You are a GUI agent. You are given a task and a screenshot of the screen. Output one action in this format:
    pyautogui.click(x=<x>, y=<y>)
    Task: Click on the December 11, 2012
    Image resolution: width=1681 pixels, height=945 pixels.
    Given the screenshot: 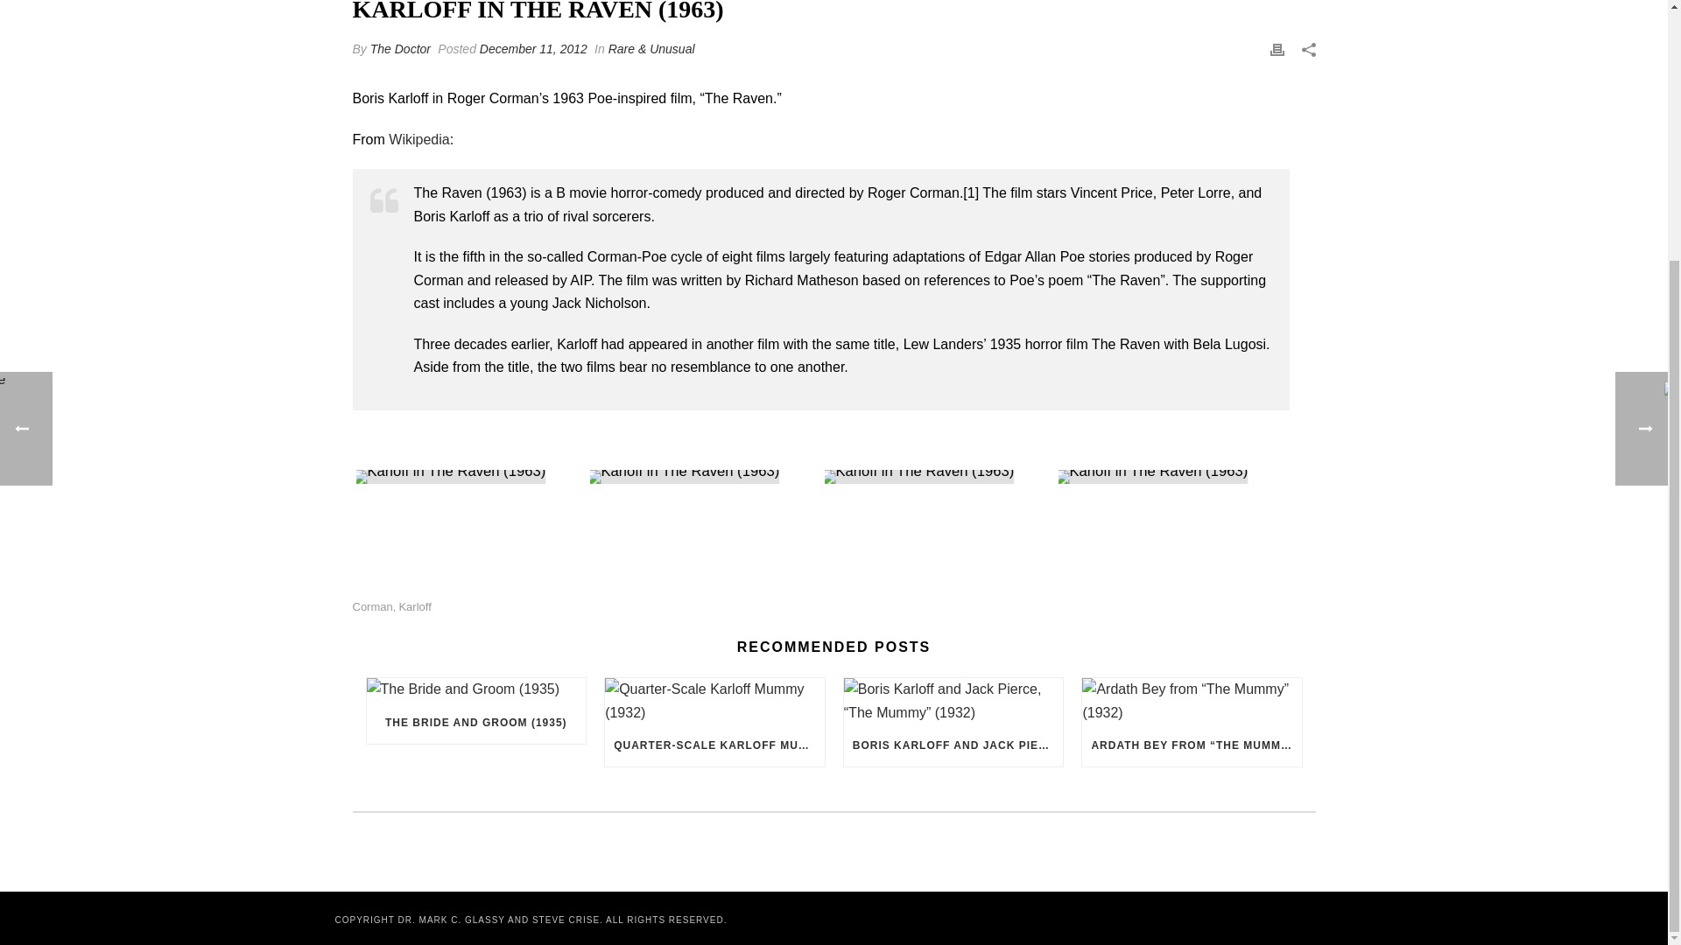 What is the action you would take?
    pyautogui.click(x=532, y=48)
    